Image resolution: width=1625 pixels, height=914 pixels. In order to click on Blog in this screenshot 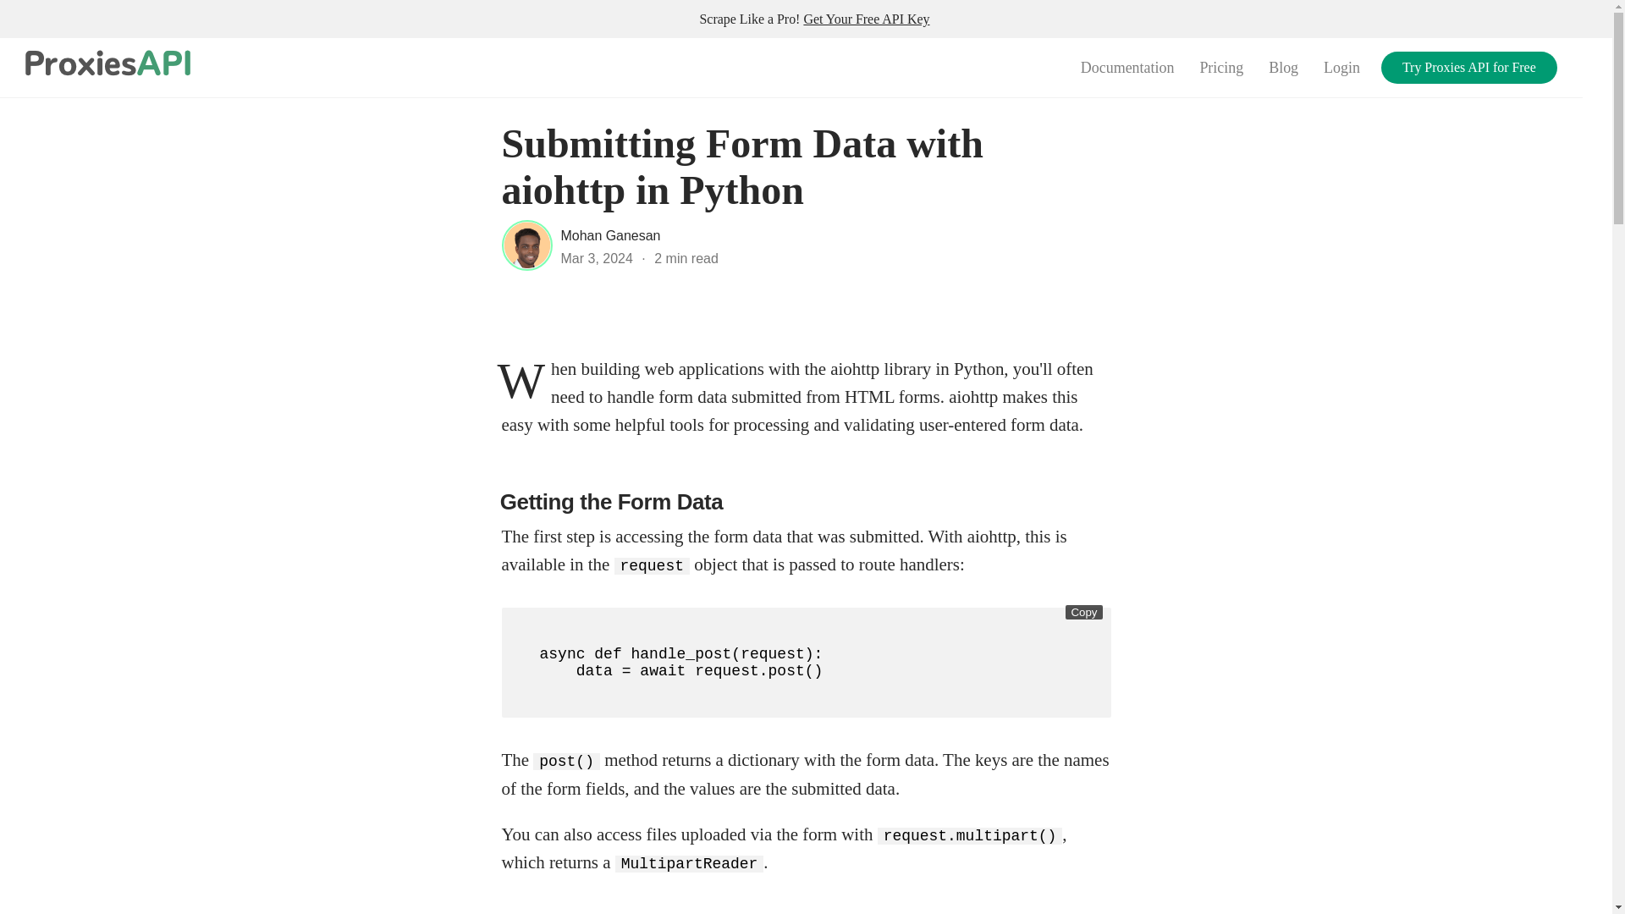, I will do `click(1283, 68)`.